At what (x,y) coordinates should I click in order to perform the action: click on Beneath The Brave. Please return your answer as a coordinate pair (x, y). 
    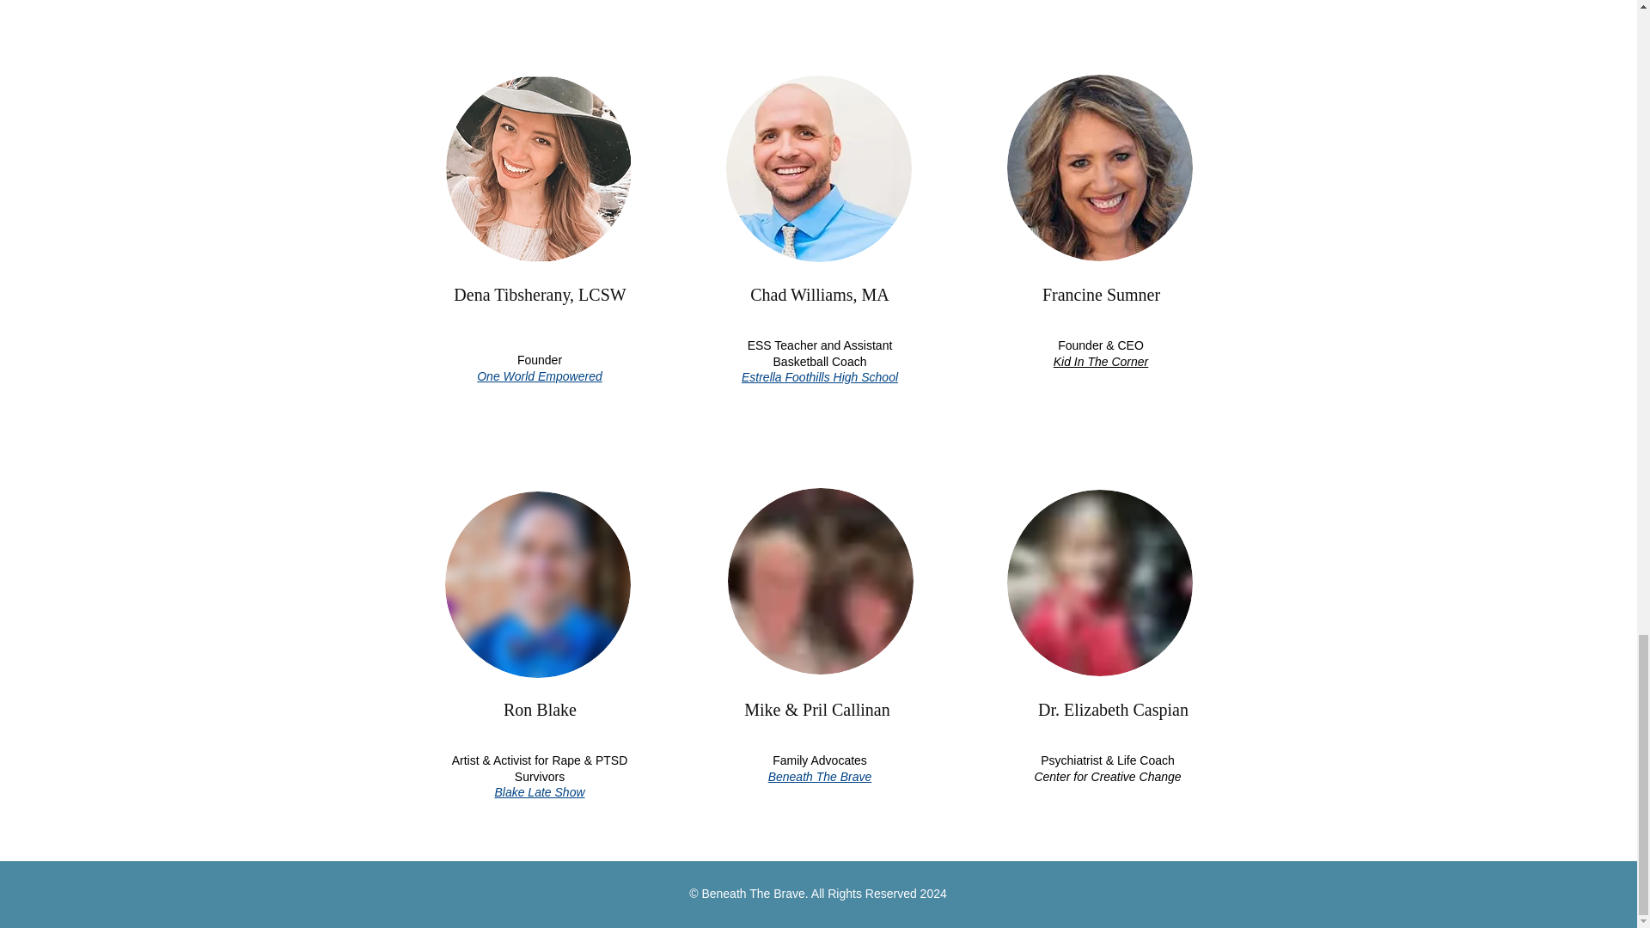
    Looking at the image, I should click on (820, 777).